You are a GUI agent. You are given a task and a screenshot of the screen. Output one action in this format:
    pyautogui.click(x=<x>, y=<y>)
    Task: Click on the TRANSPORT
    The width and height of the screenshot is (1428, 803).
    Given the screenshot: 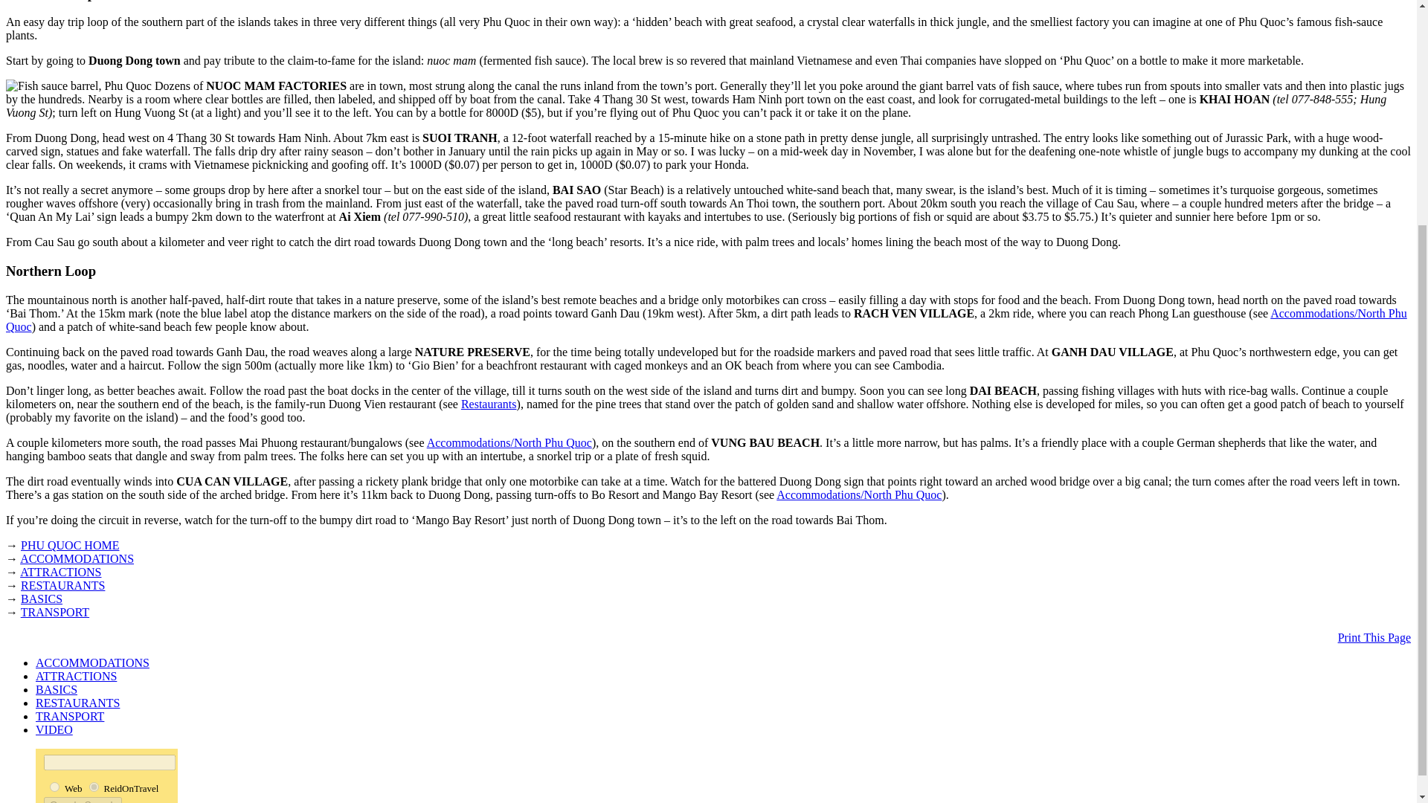 What is the action you would take?
    pyautogui.click(x=70, y=716)
    